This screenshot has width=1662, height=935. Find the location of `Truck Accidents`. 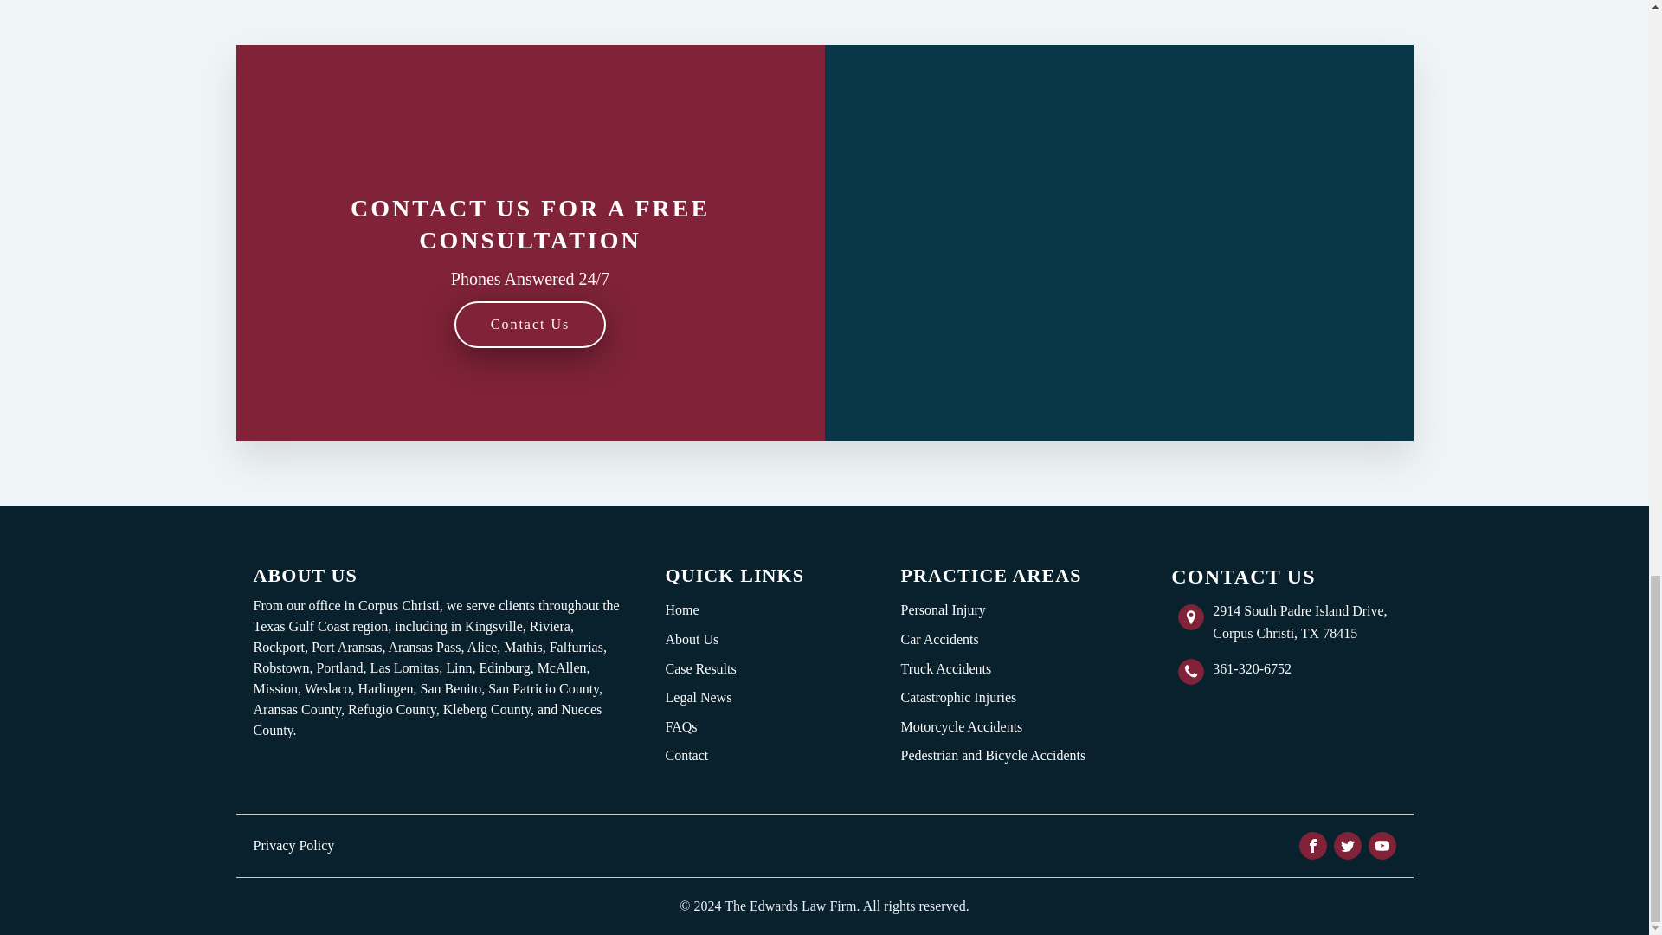

Truck Accidents is located at coordinates (992, 668).